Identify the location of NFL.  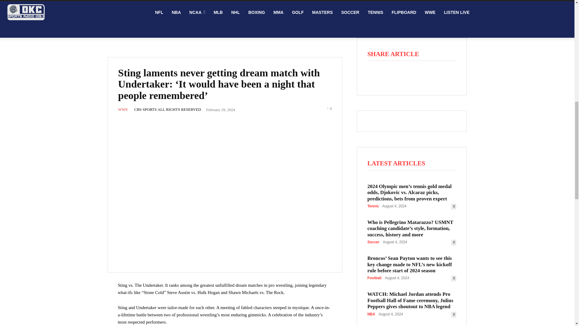
(159, 12).